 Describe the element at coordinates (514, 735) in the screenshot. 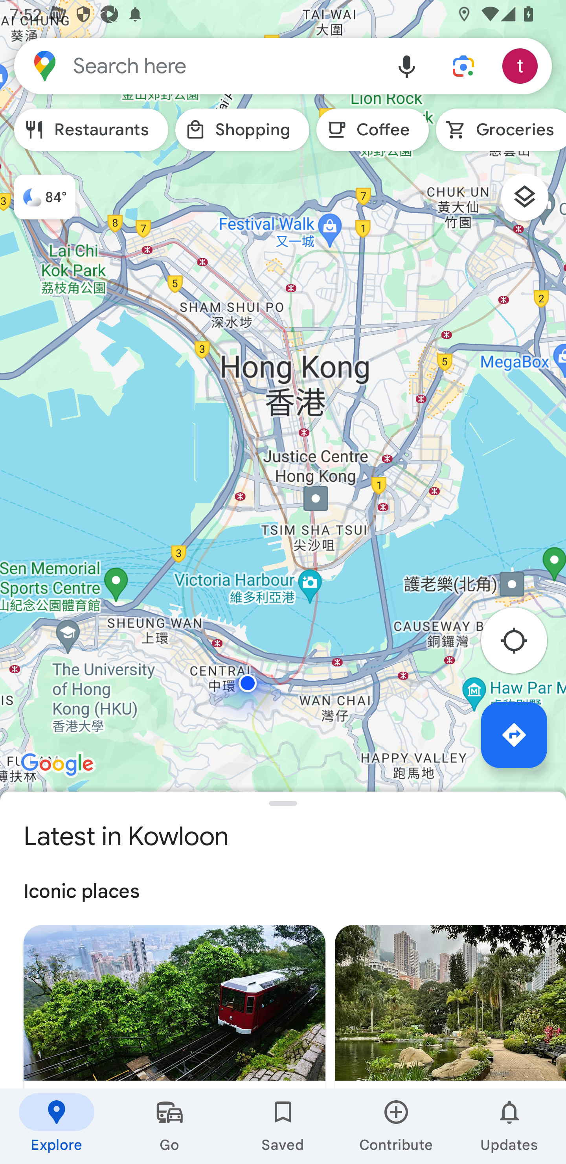

I see `Directions` at that location.